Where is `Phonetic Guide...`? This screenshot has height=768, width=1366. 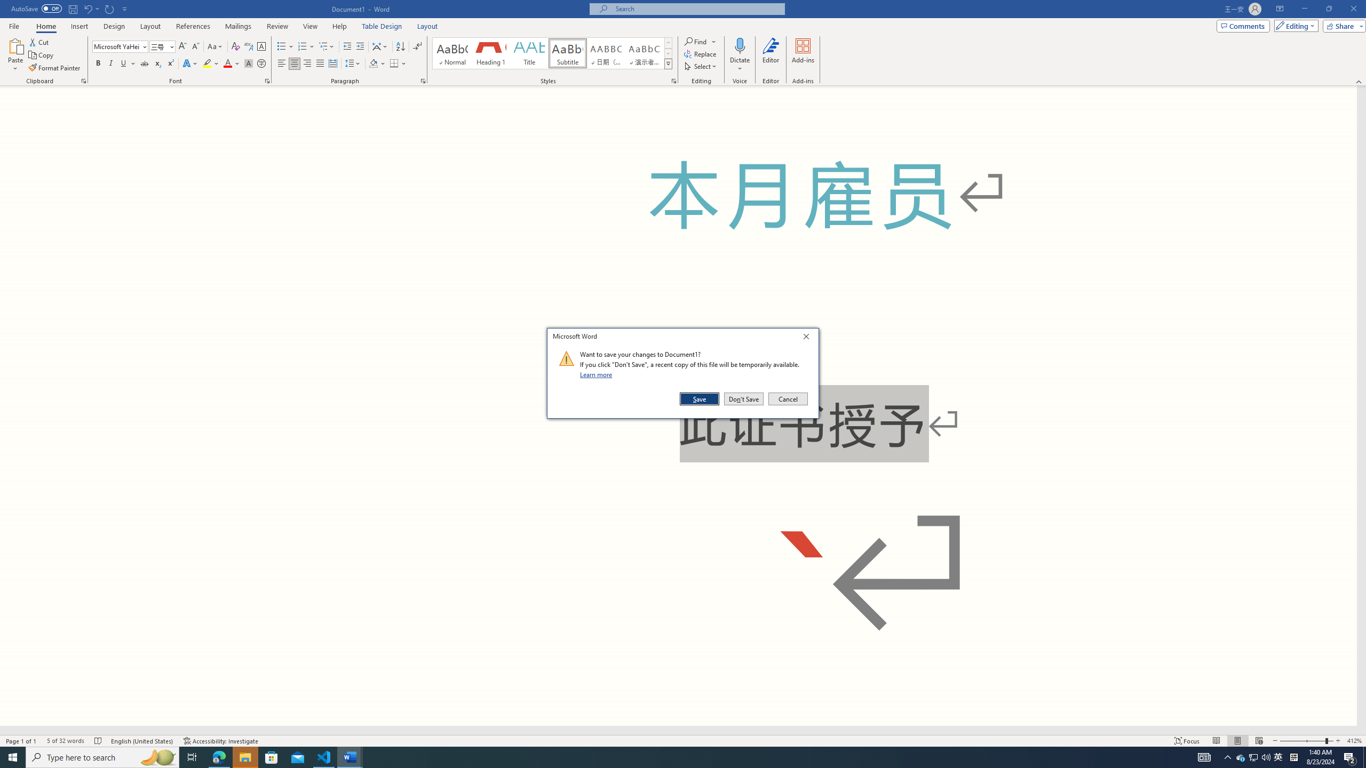 Phonetic Guide... is located at coordinates (249, 47).